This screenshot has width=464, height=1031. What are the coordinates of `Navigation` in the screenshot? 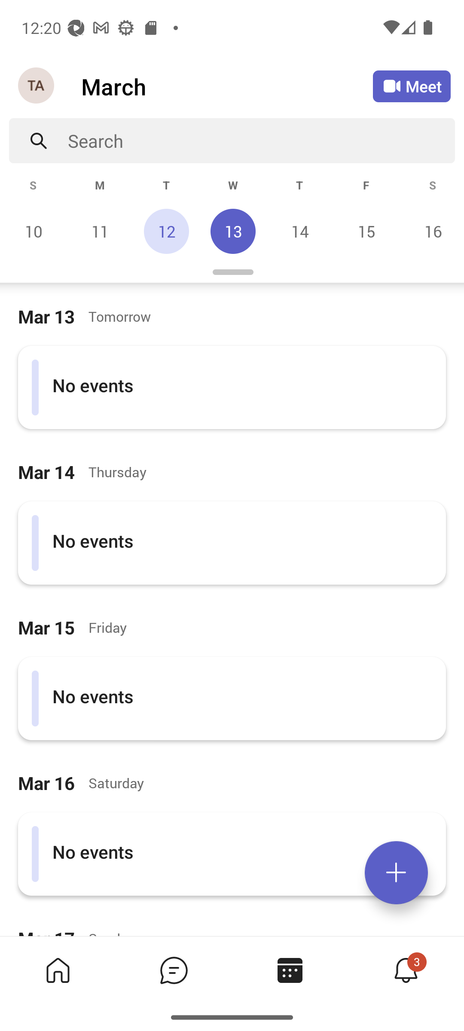 It's located at (37, 86).